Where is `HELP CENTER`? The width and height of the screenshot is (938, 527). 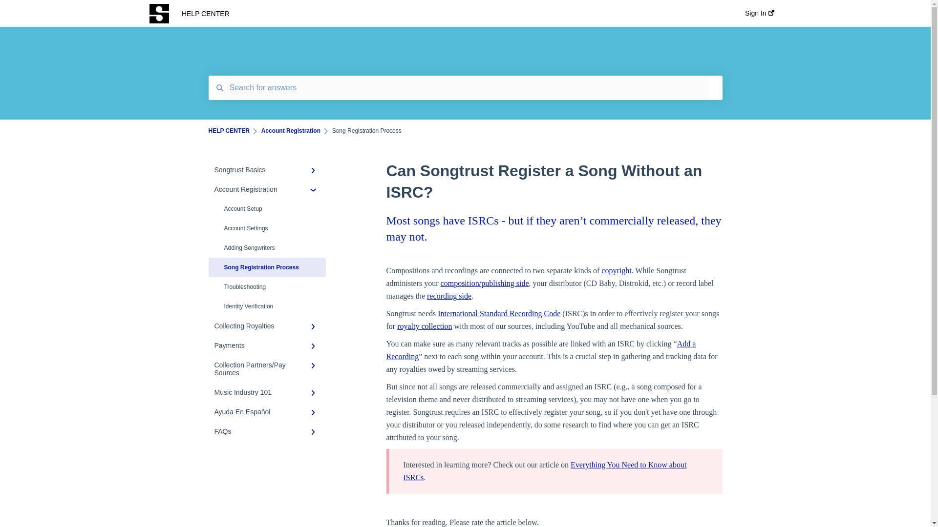
HELP CENTER is located at coordinates (448, 14).